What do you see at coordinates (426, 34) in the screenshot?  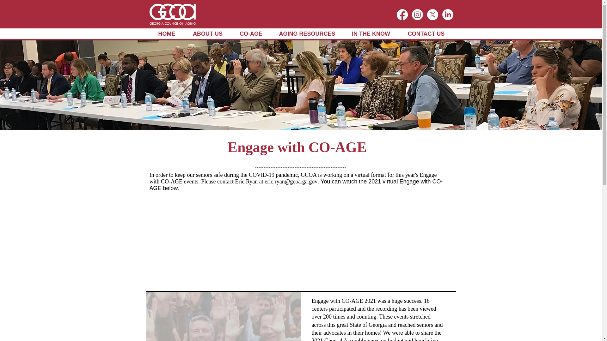 I see `CONTACT US` at bounding box center [426, 34].